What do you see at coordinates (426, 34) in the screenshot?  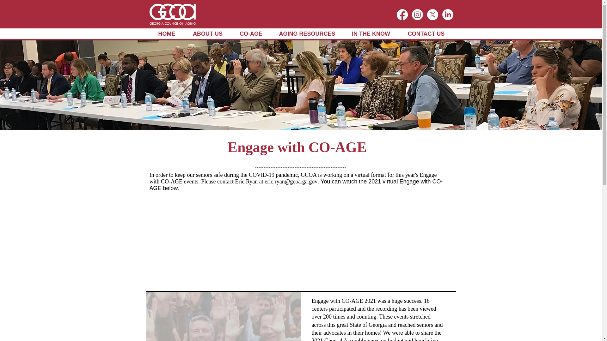 I see `CONTACT US` at bounding box center [426, 34].